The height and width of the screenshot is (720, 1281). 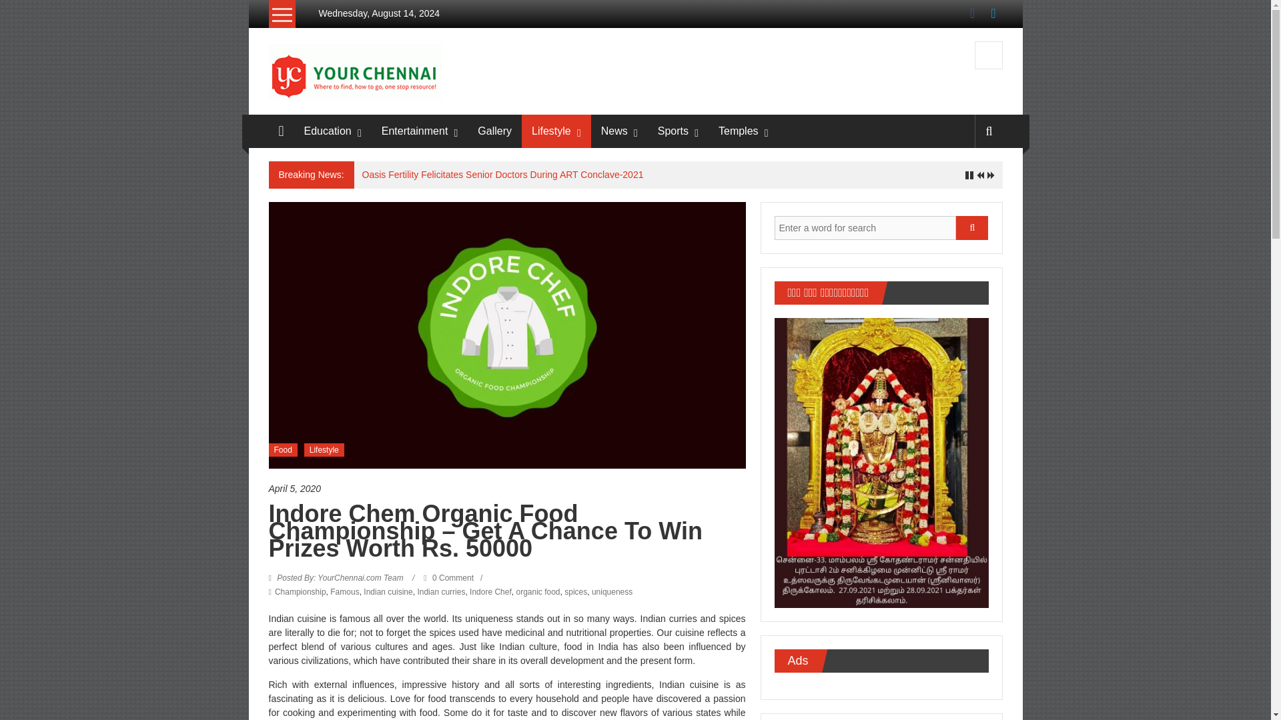 What do you see at coordinates (415, 131) in the screenshot?
I see `Entertainment` at bounding box center [415, 131].